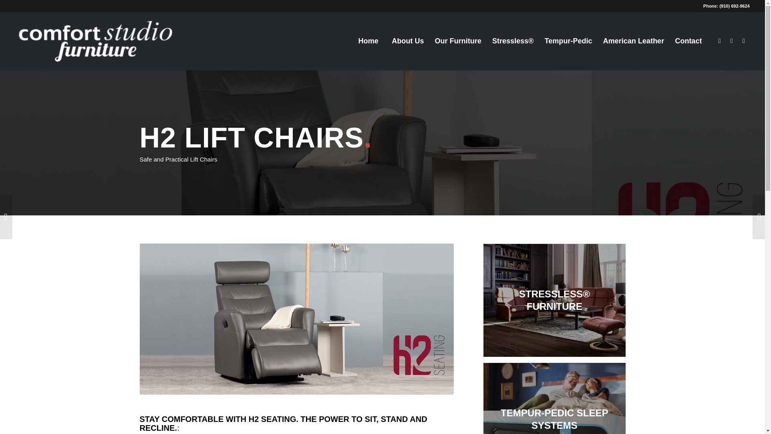 This screenshot has width=771, height=434. What do you see at coordinates (732, 40) in the screenshot?
I see `Instagram` at bounding box center [732, 40].